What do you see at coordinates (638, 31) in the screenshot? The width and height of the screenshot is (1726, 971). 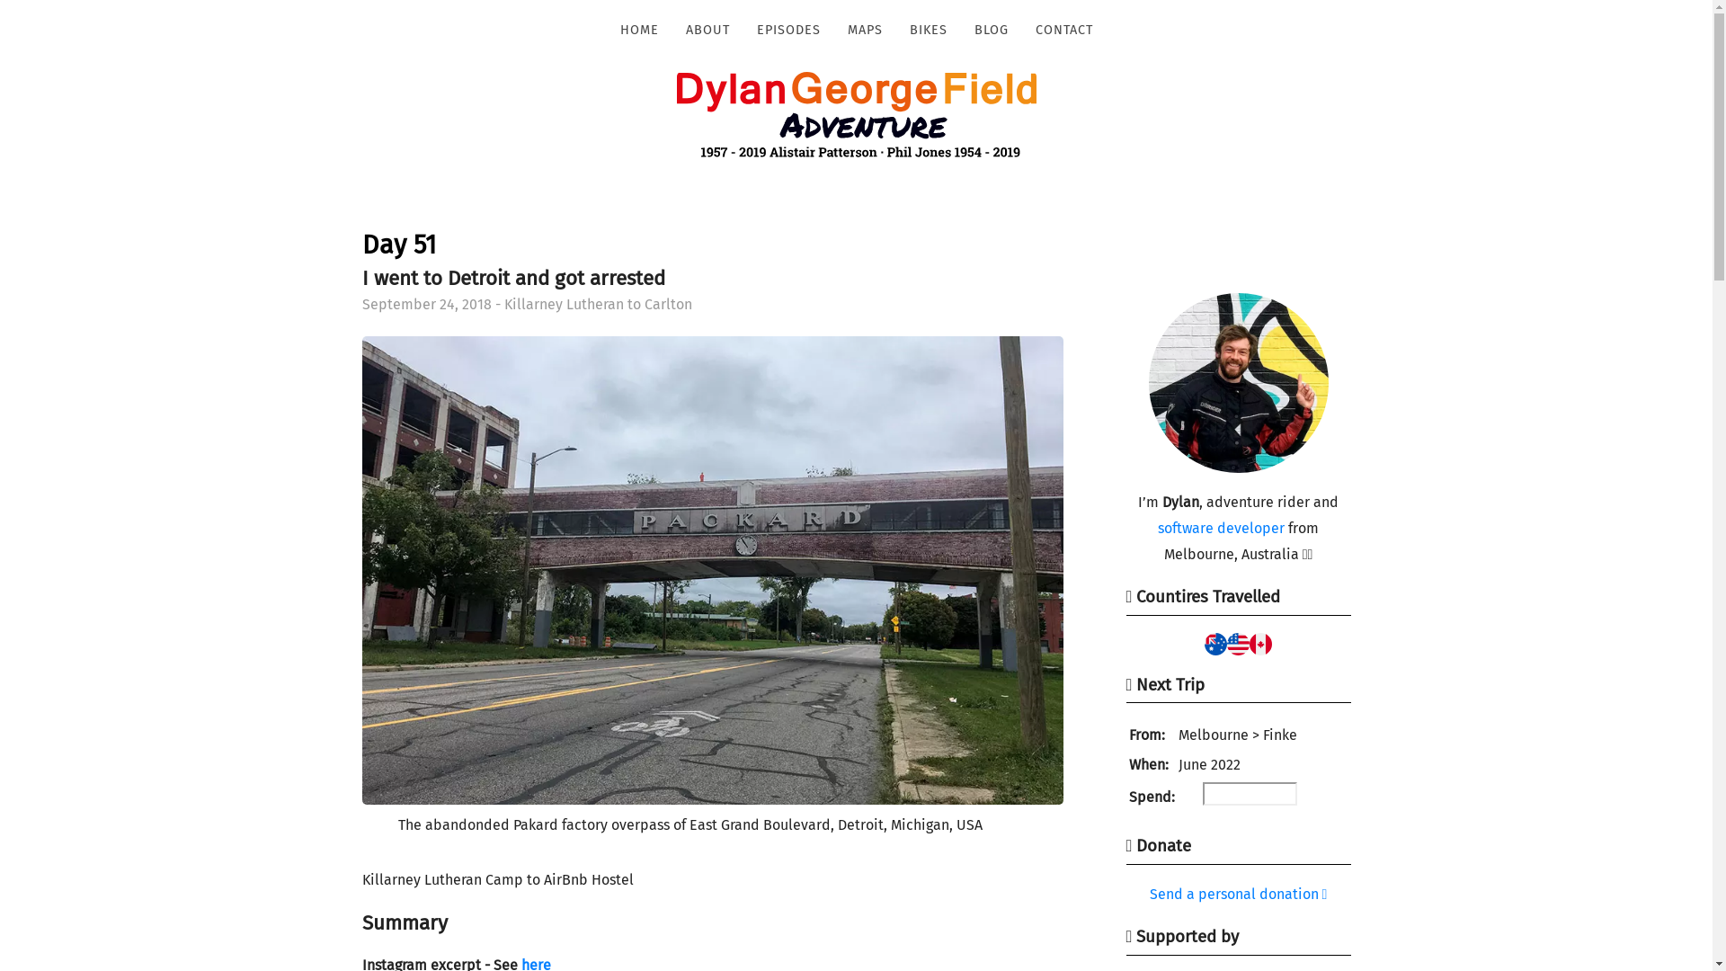 I see `HOME` at bounding box center [638, 31].